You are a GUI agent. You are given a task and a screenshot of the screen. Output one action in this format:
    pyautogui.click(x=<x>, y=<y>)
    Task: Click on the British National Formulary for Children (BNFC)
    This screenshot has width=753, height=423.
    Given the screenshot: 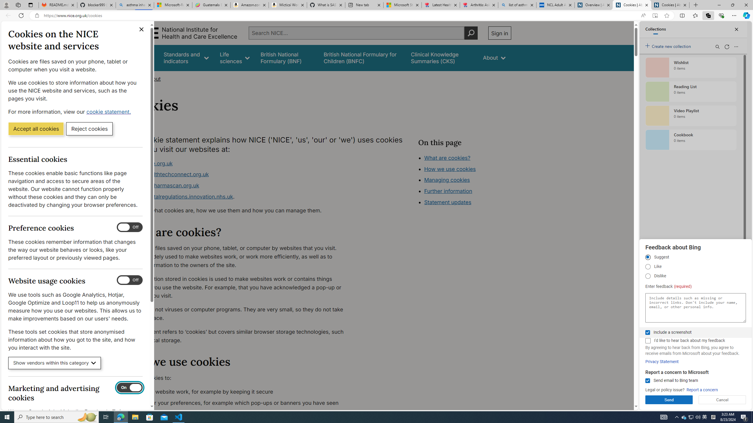 What is the action you would take?
    pyautogui.click(x=362, y=58)
    